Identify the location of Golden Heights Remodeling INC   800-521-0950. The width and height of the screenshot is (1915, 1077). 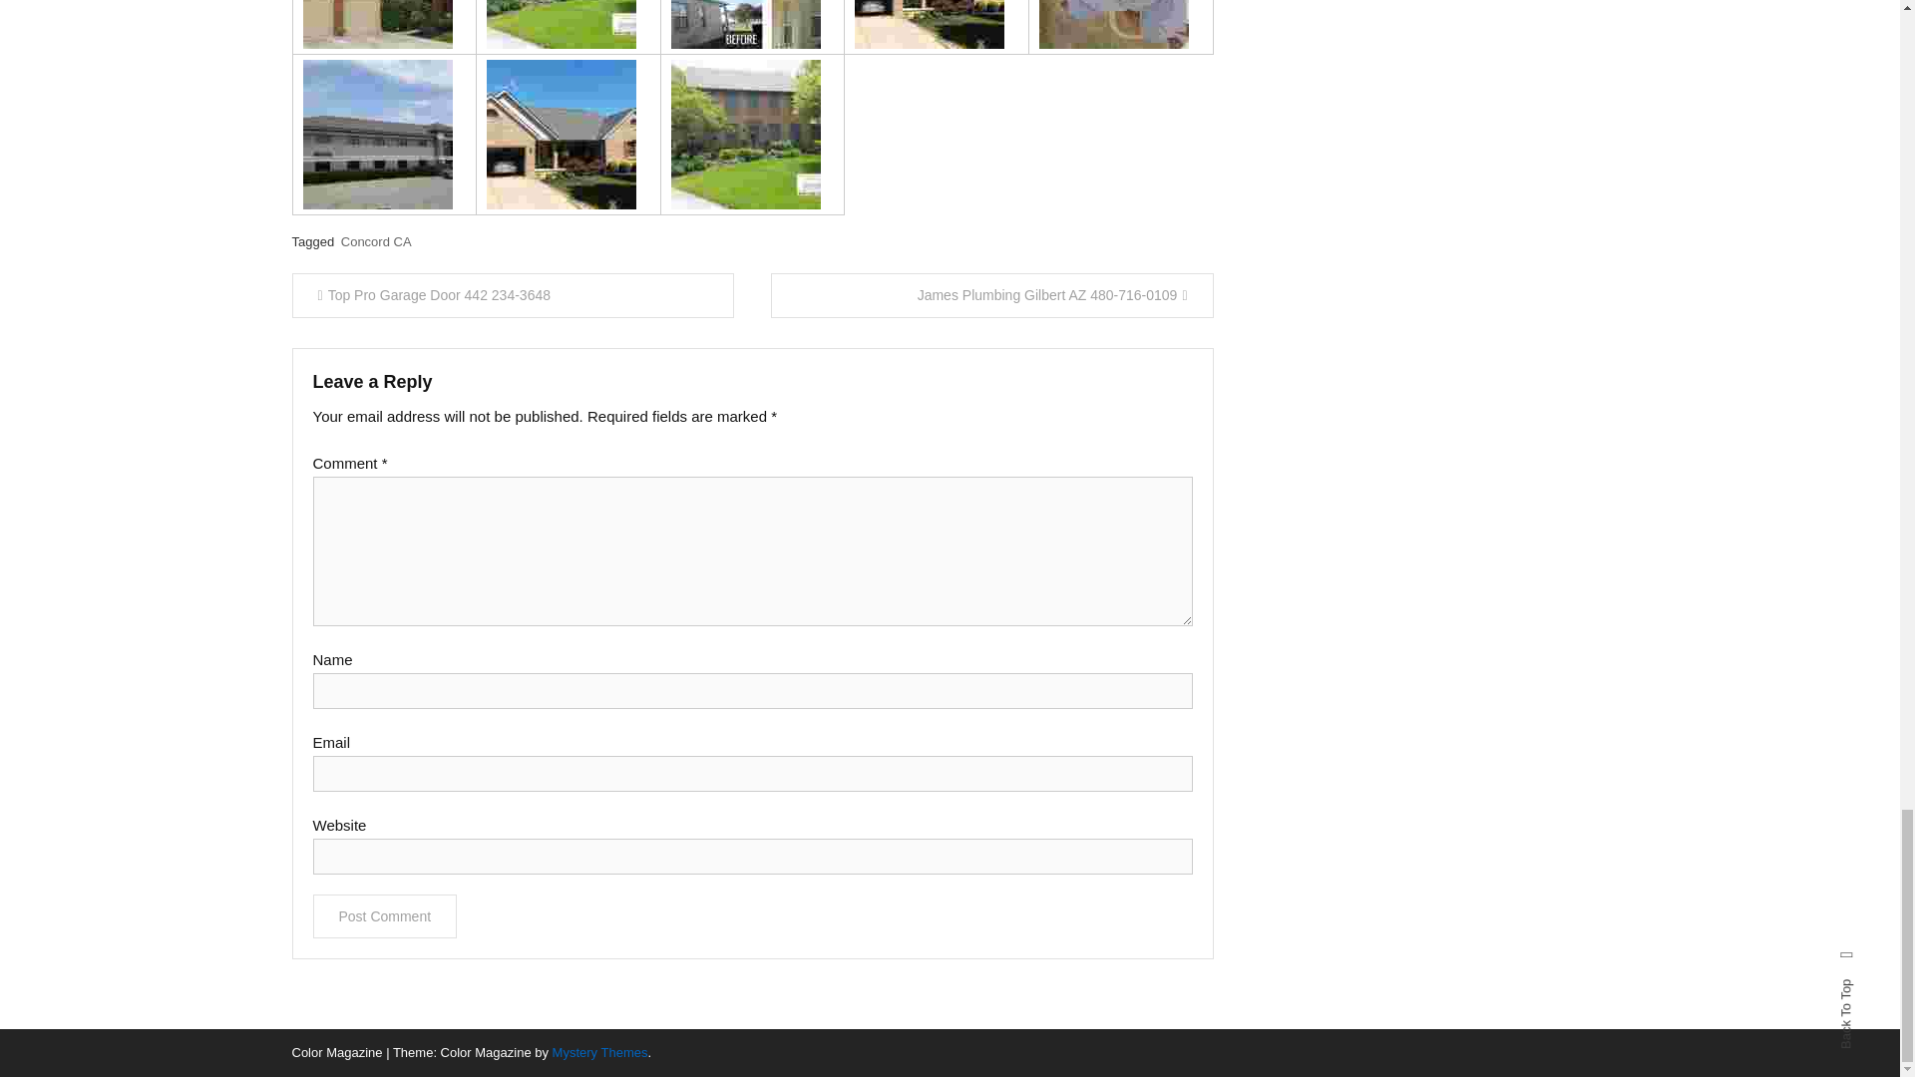
(746, 24).